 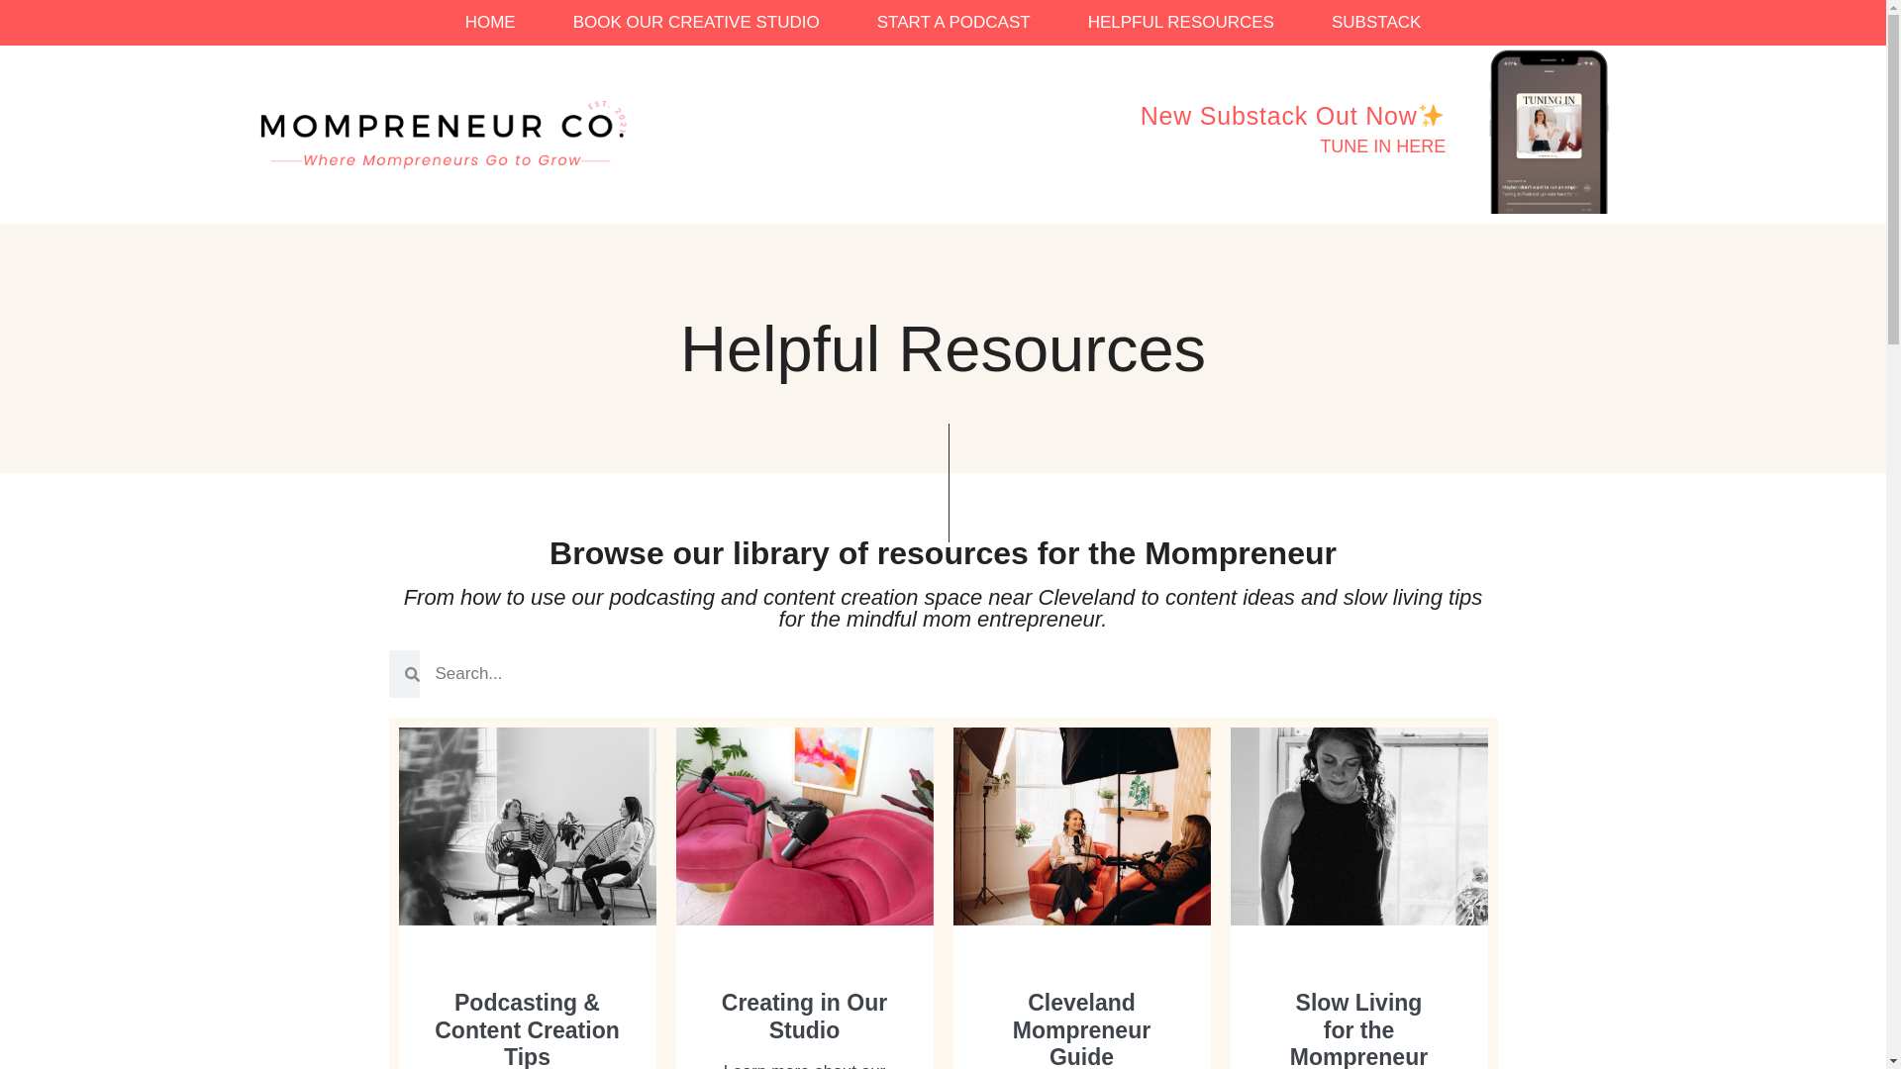 I want to click on START A PODCAST, so click(x=952, y=23).